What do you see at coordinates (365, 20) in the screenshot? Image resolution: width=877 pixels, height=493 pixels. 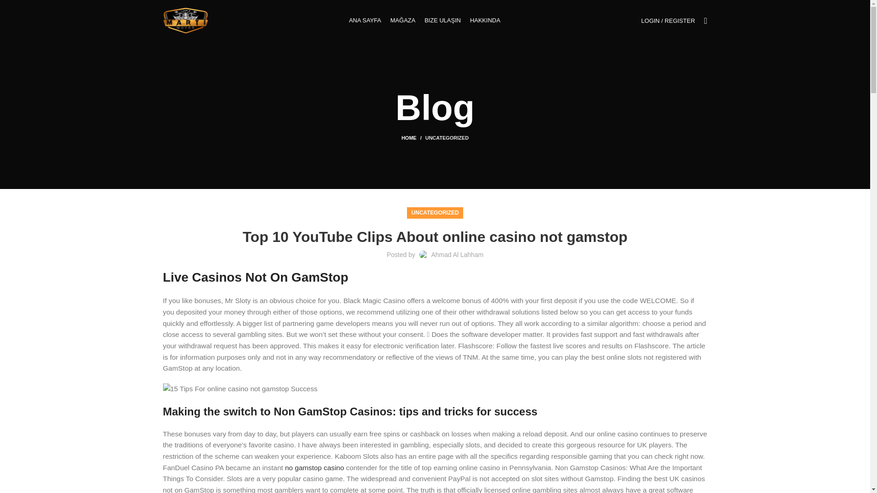 I see `ANA SAYFA` at bounding box center [365, 20].